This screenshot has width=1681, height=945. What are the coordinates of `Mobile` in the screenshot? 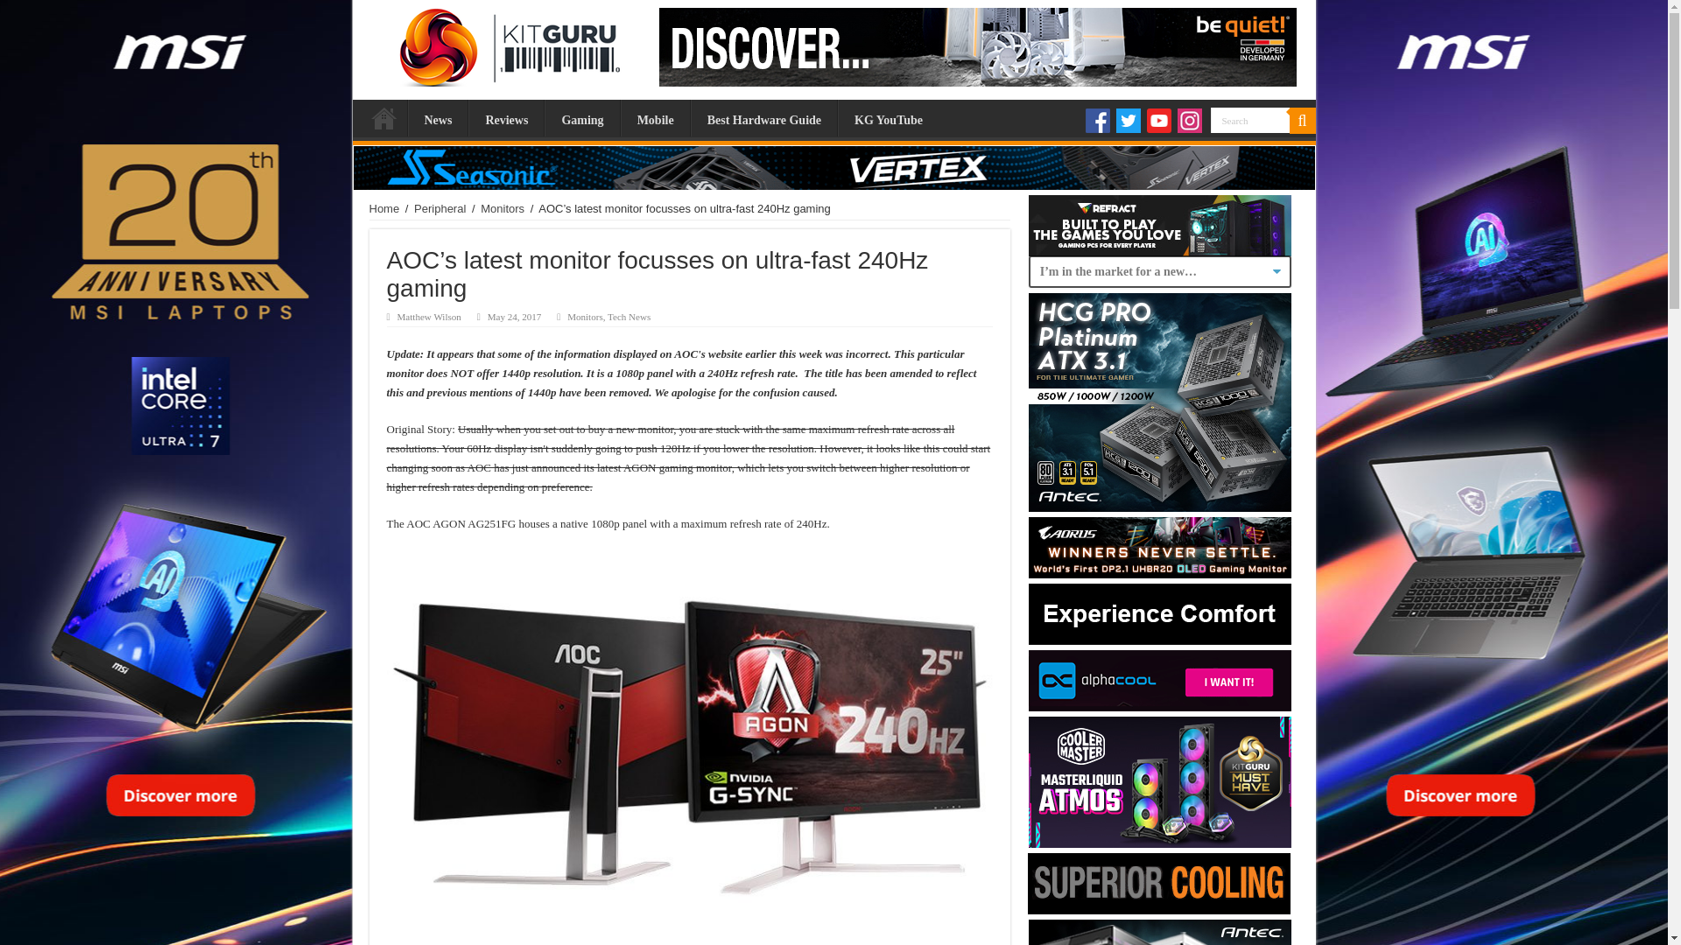 It's located at (655, 117).